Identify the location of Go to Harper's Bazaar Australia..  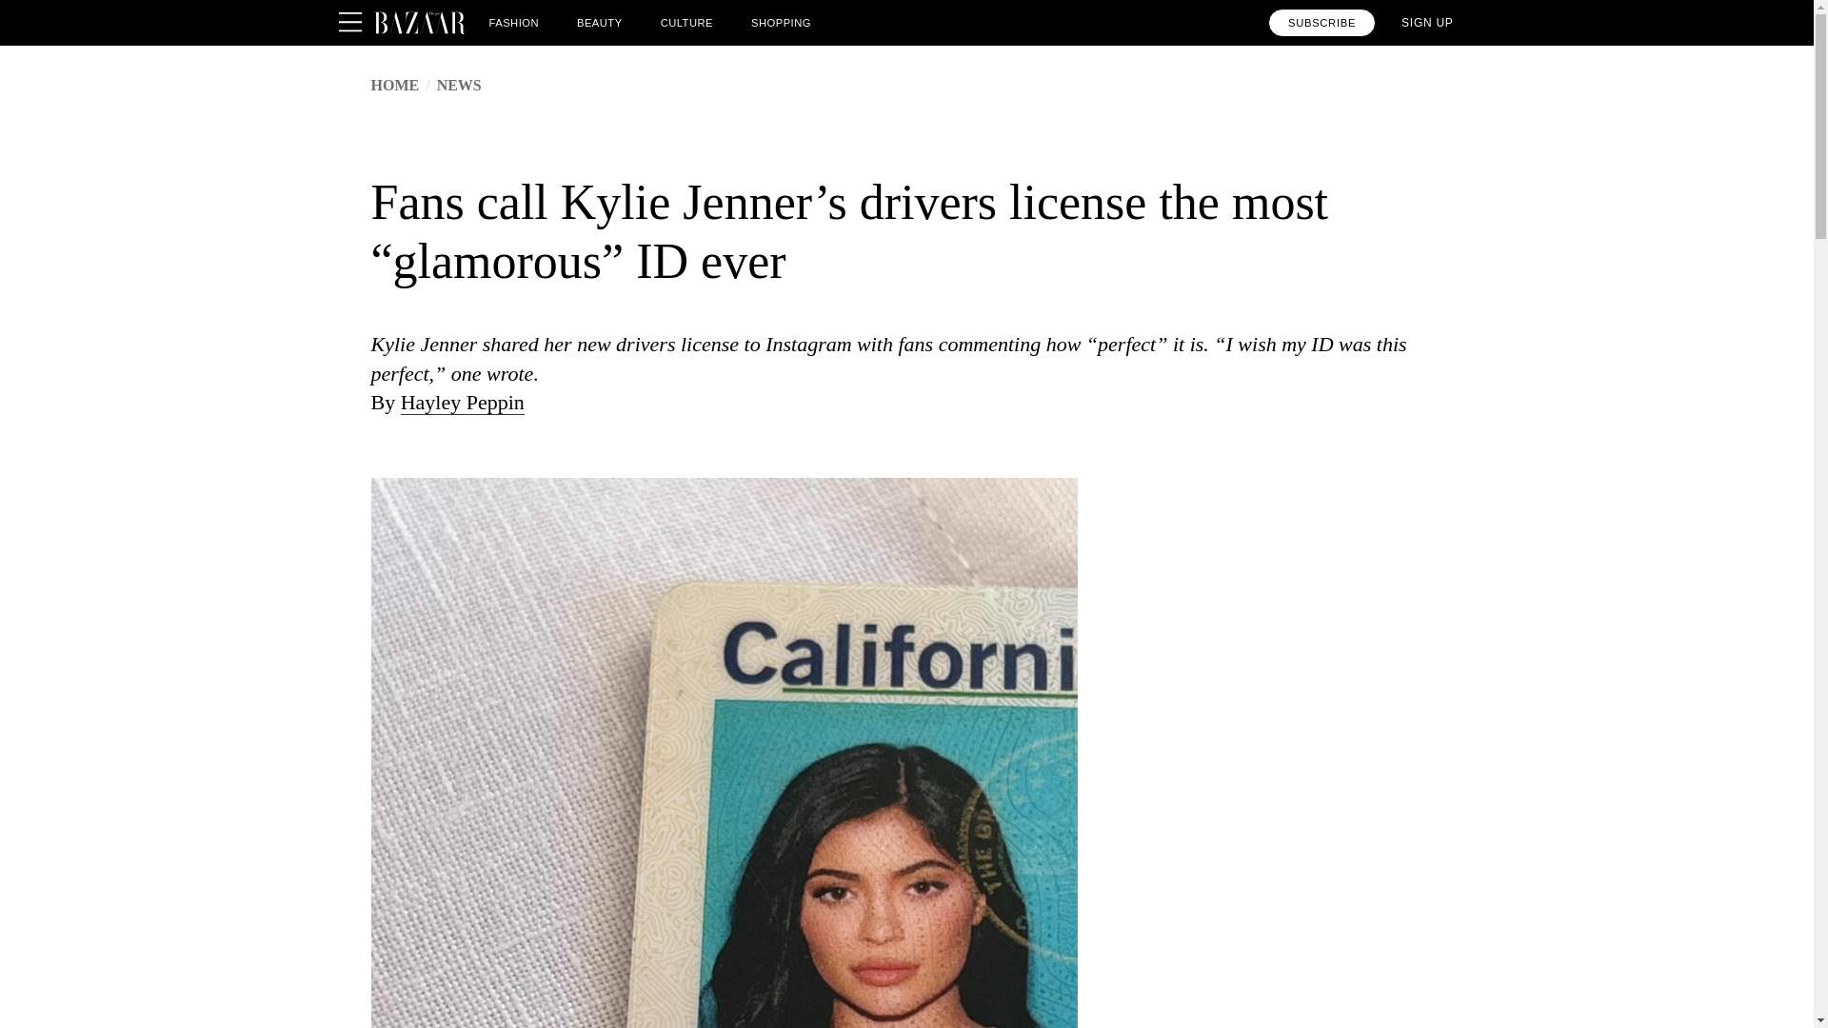
(395, 86).